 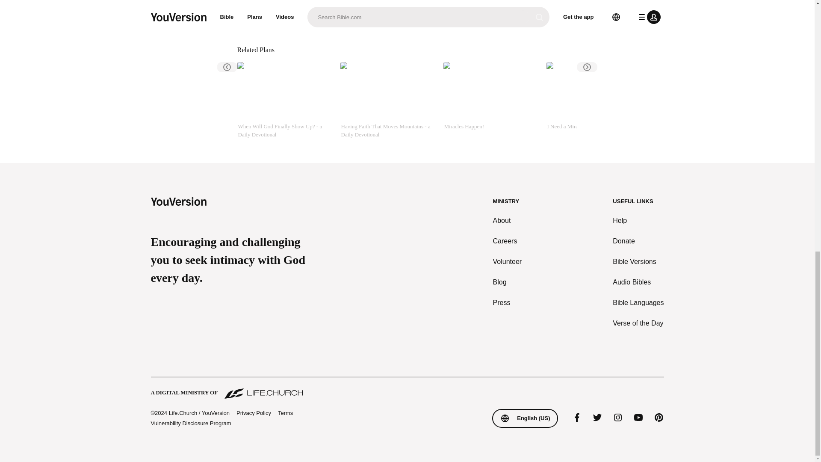 I want to click on Blog, so click(x=508, y=282).